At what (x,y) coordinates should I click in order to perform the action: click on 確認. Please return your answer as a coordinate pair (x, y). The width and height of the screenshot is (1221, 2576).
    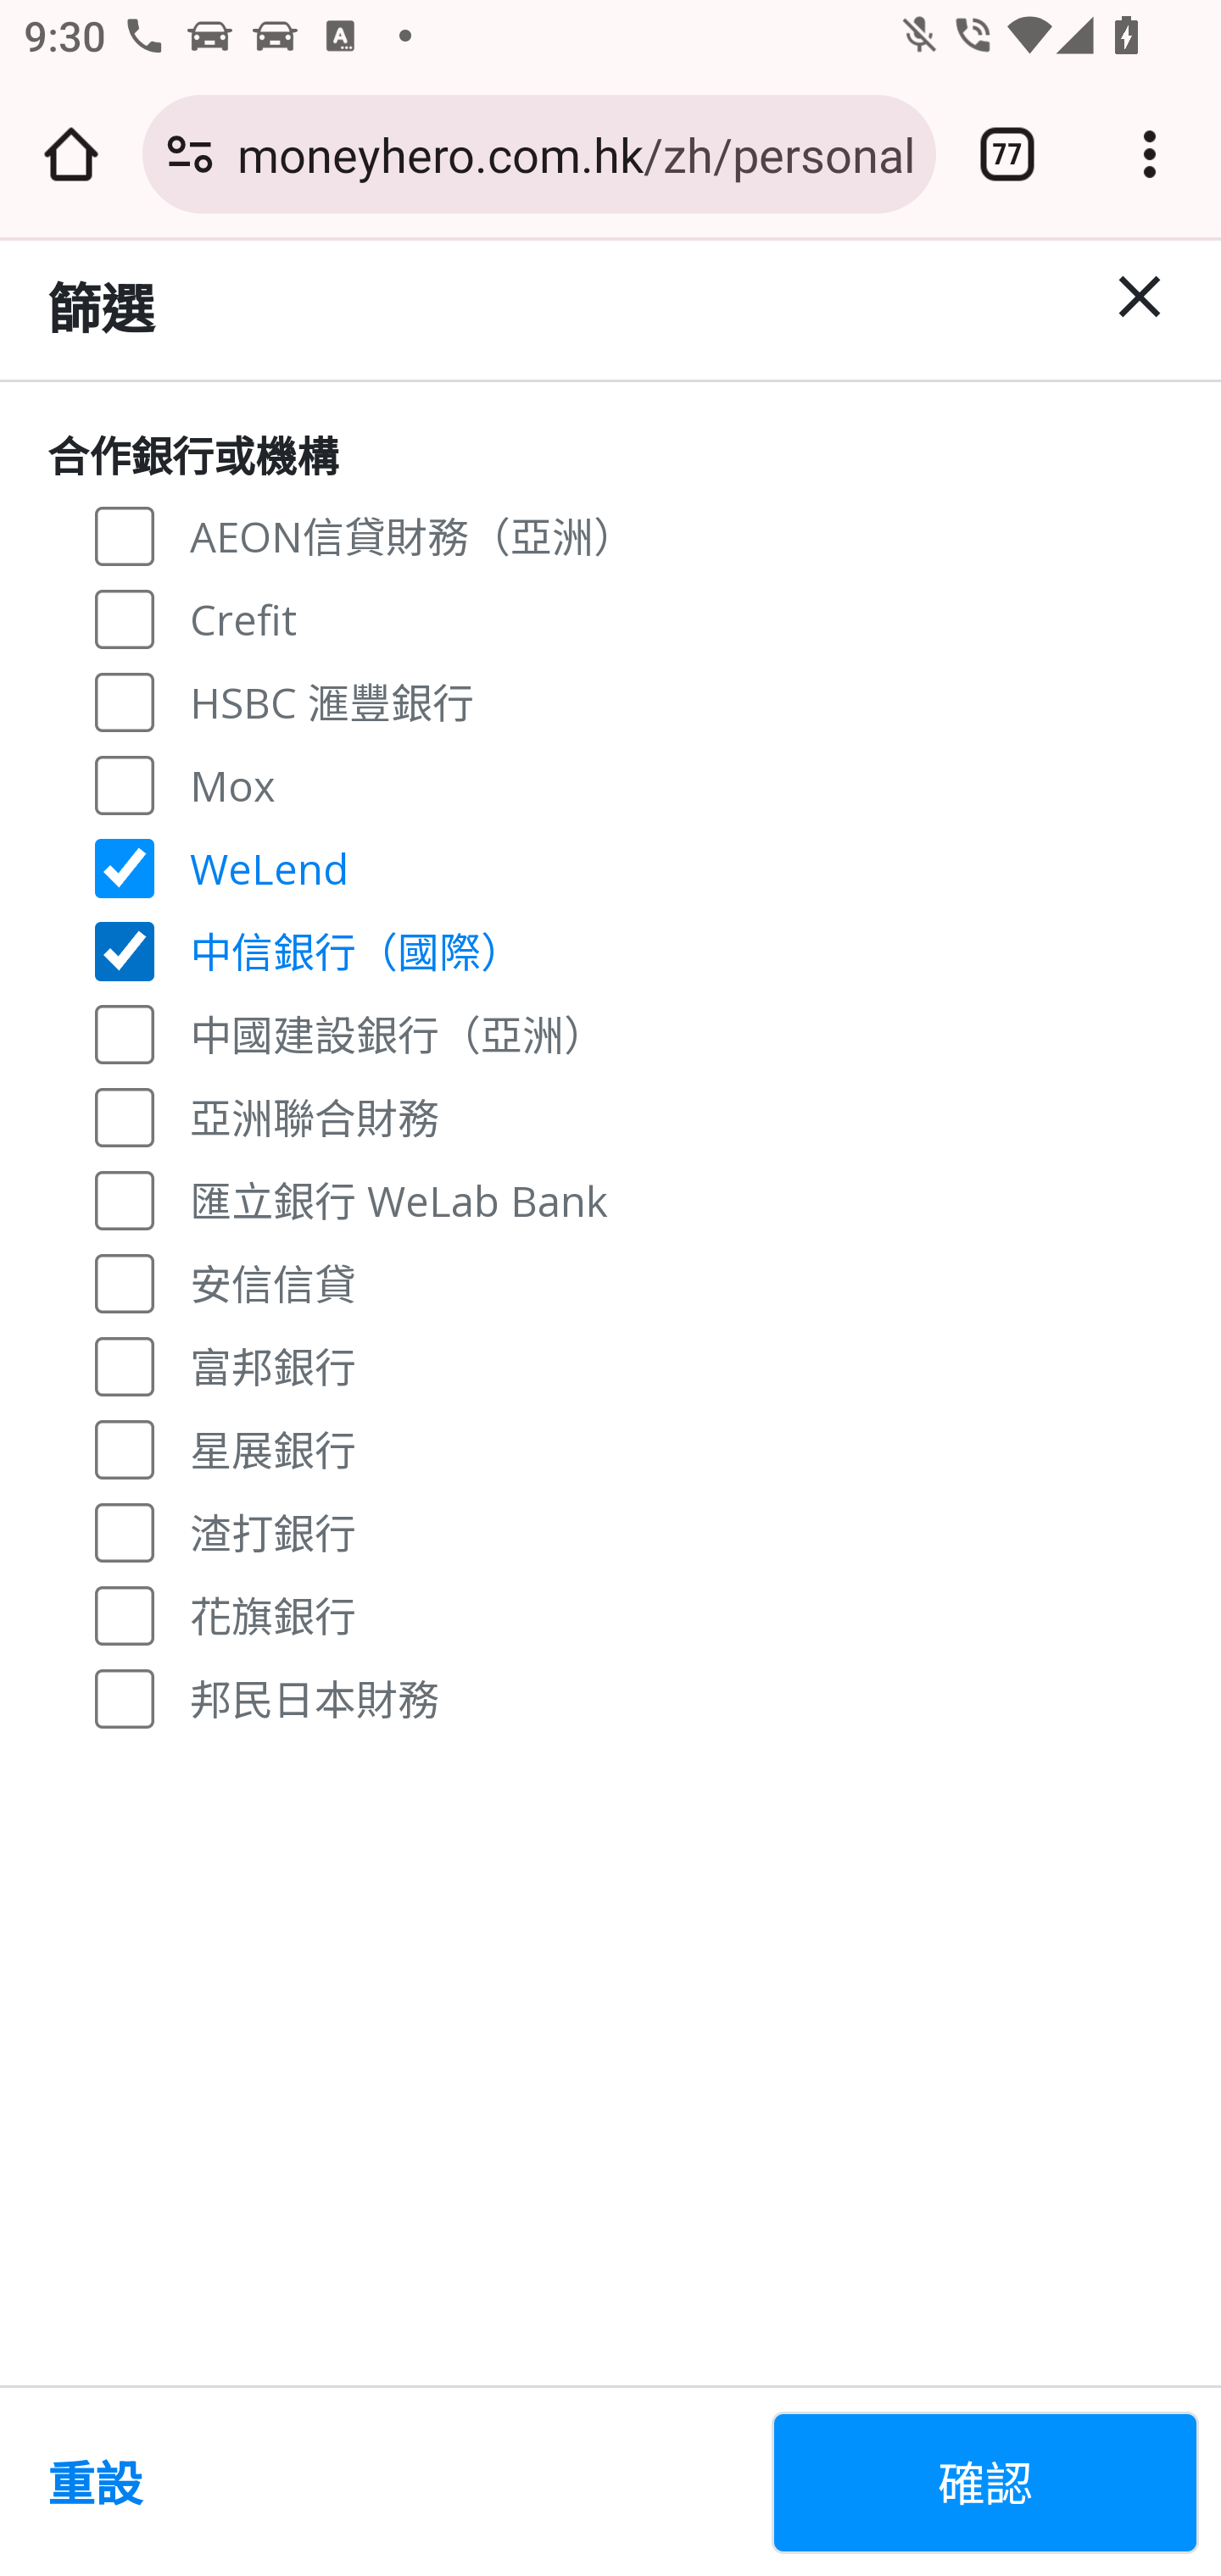
    Looking at the image, I should click on (986, 2483).